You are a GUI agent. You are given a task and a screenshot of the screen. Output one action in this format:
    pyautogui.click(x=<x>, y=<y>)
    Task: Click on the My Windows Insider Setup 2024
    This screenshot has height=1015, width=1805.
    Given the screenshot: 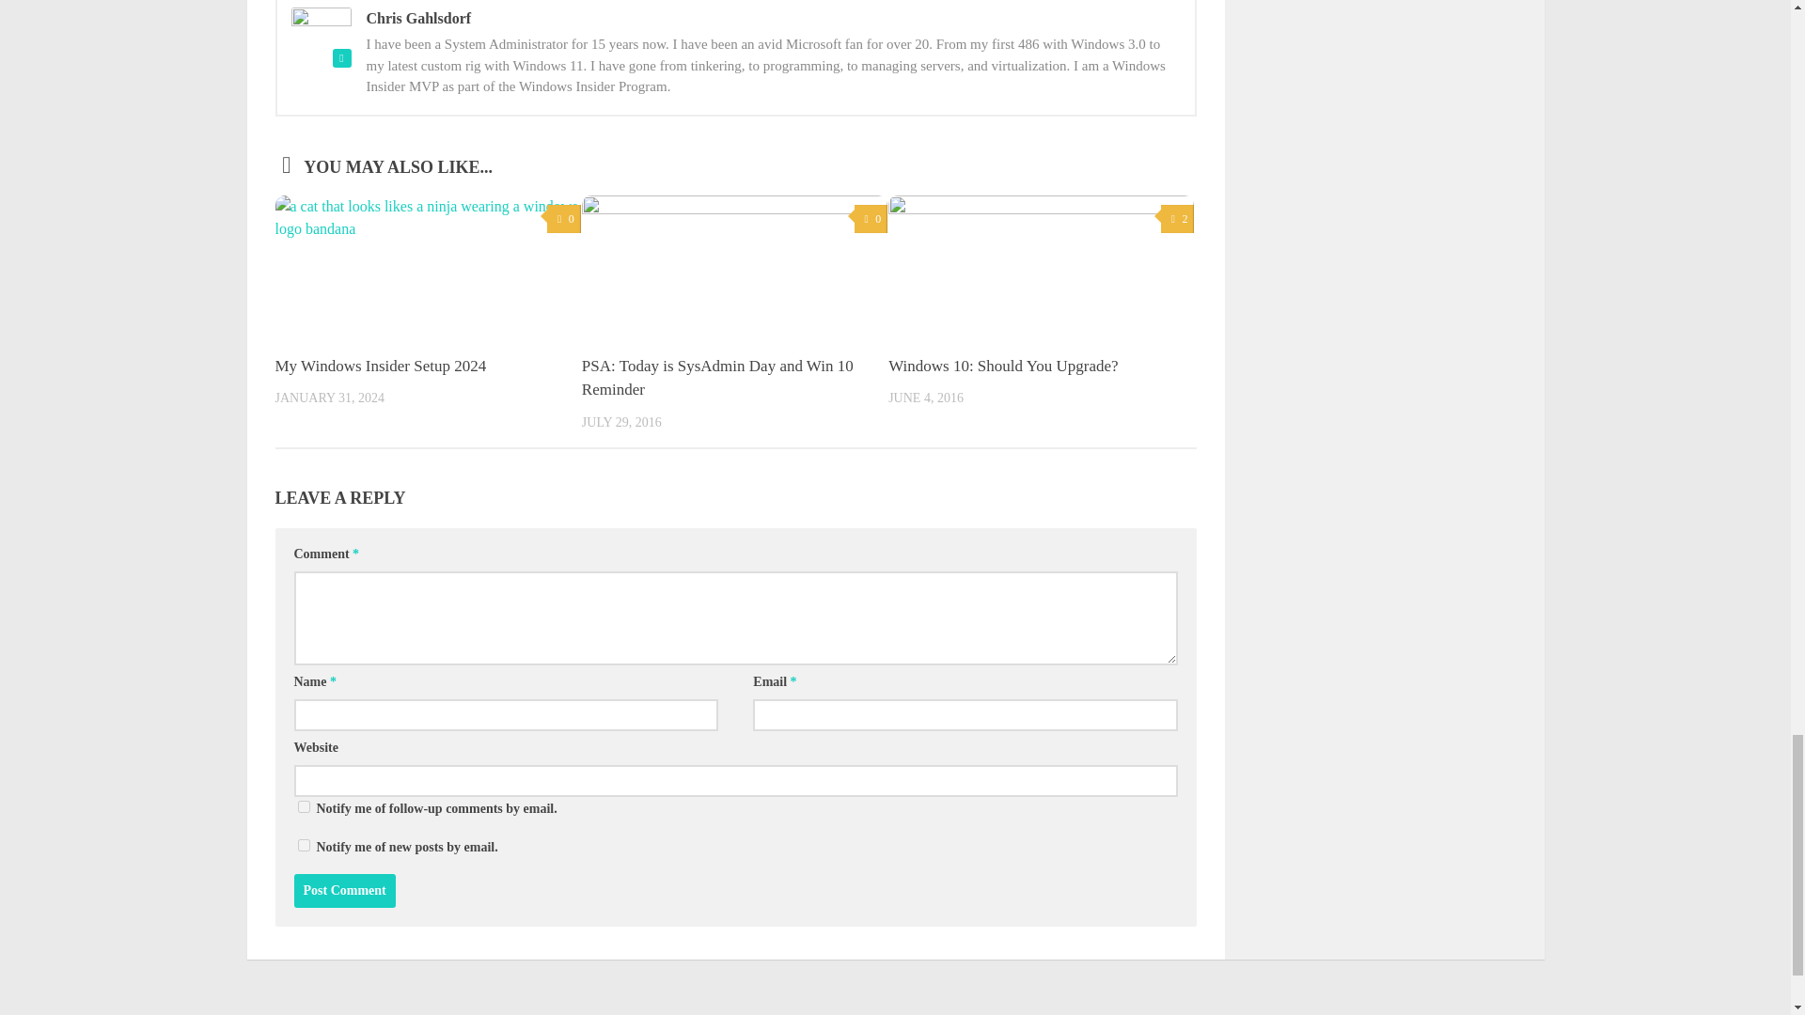 What is the action you would take?
    pyautogui.click(x=380, y=366)
    